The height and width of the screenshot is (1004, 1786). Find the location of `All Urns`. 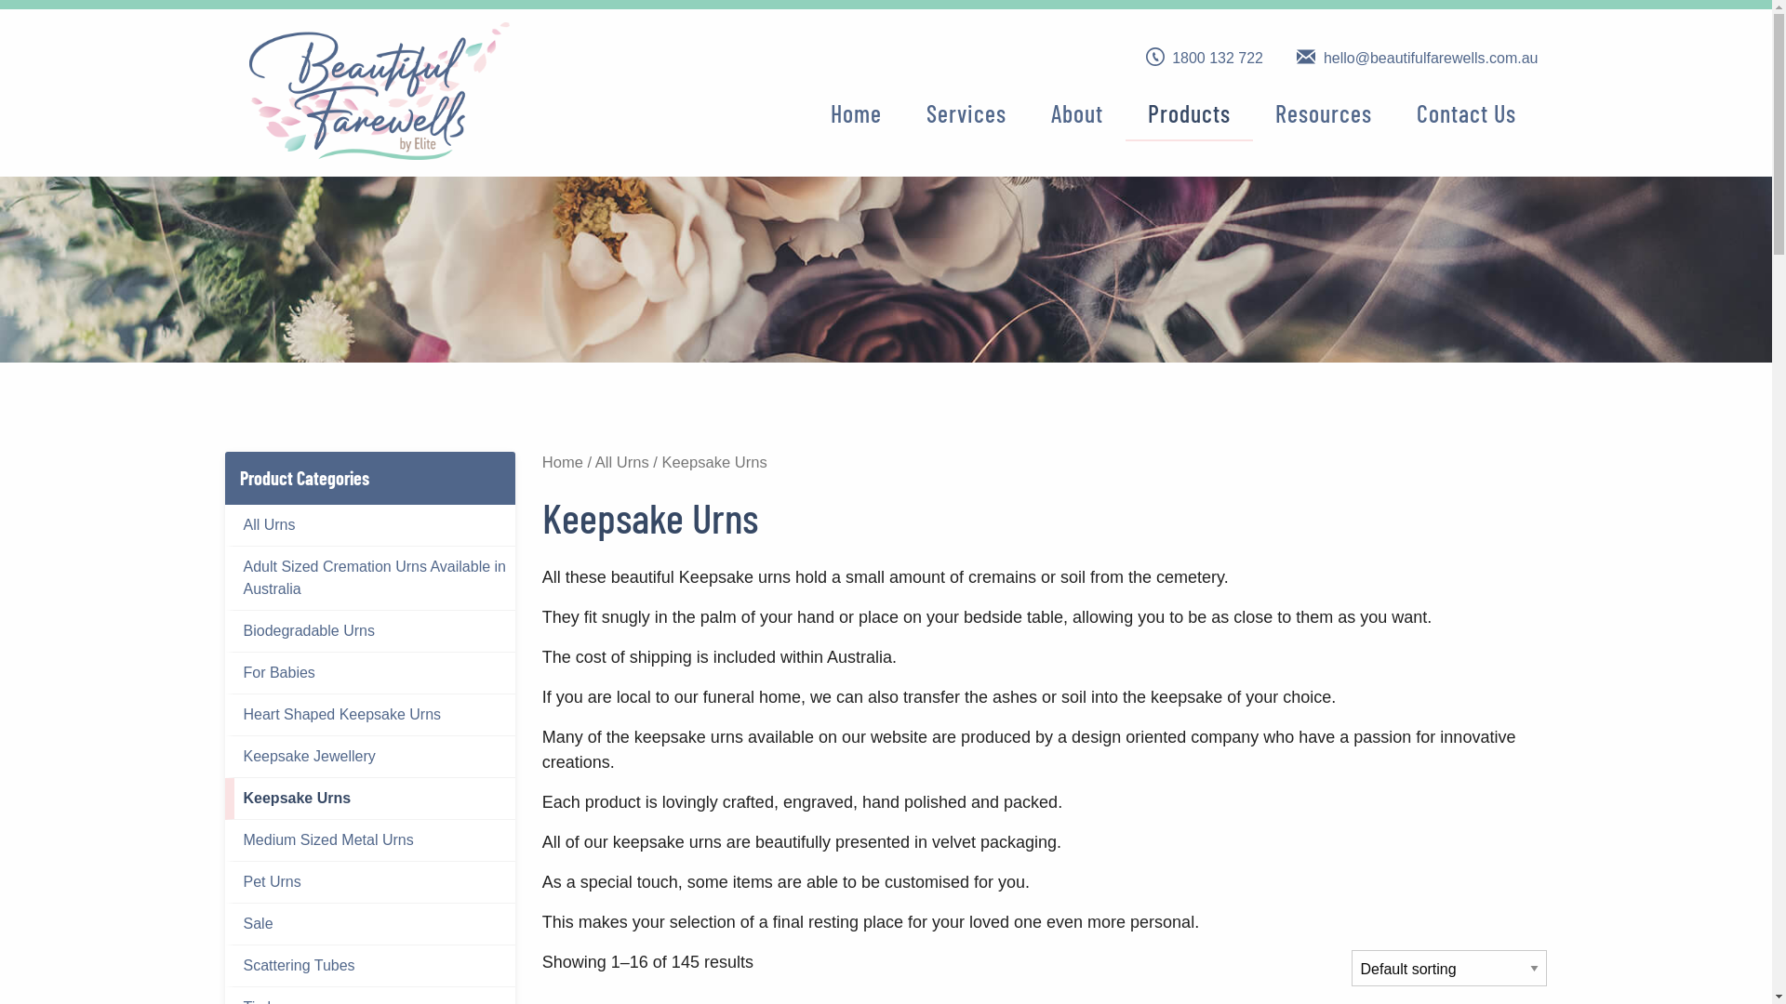

All Urns is located at coordinates (622, 463).